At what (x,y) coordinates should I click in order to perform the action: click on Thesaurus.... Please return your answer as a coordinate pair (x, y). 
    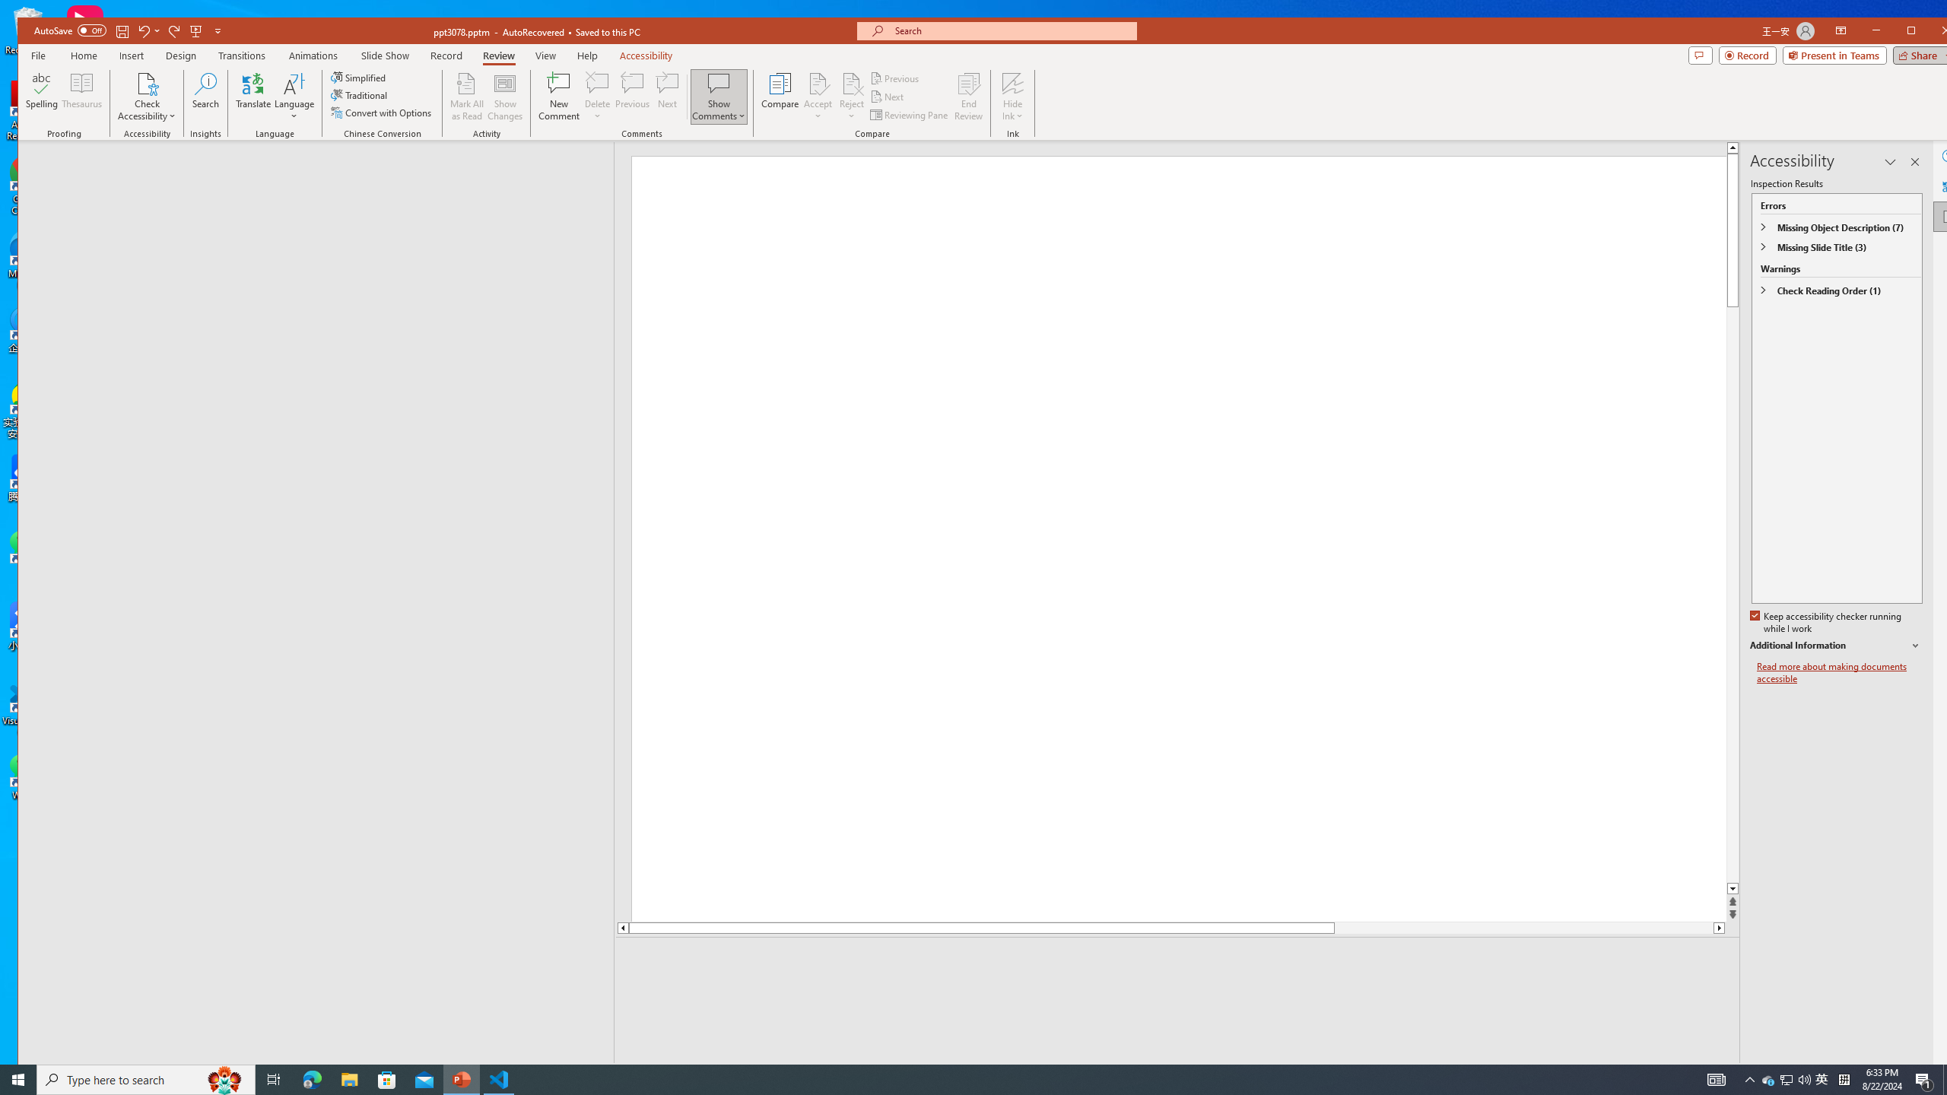
    Looking at the image, I should click on (82, 97).